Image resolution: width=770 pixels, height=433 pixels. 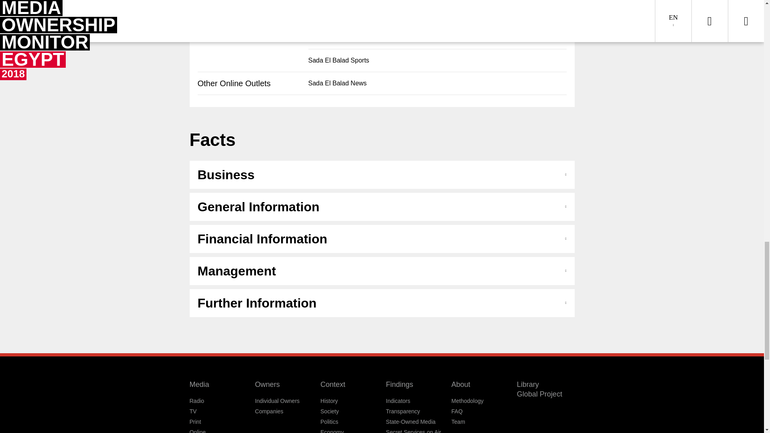 I want to click on Indicators, so click(x=398, y=401).